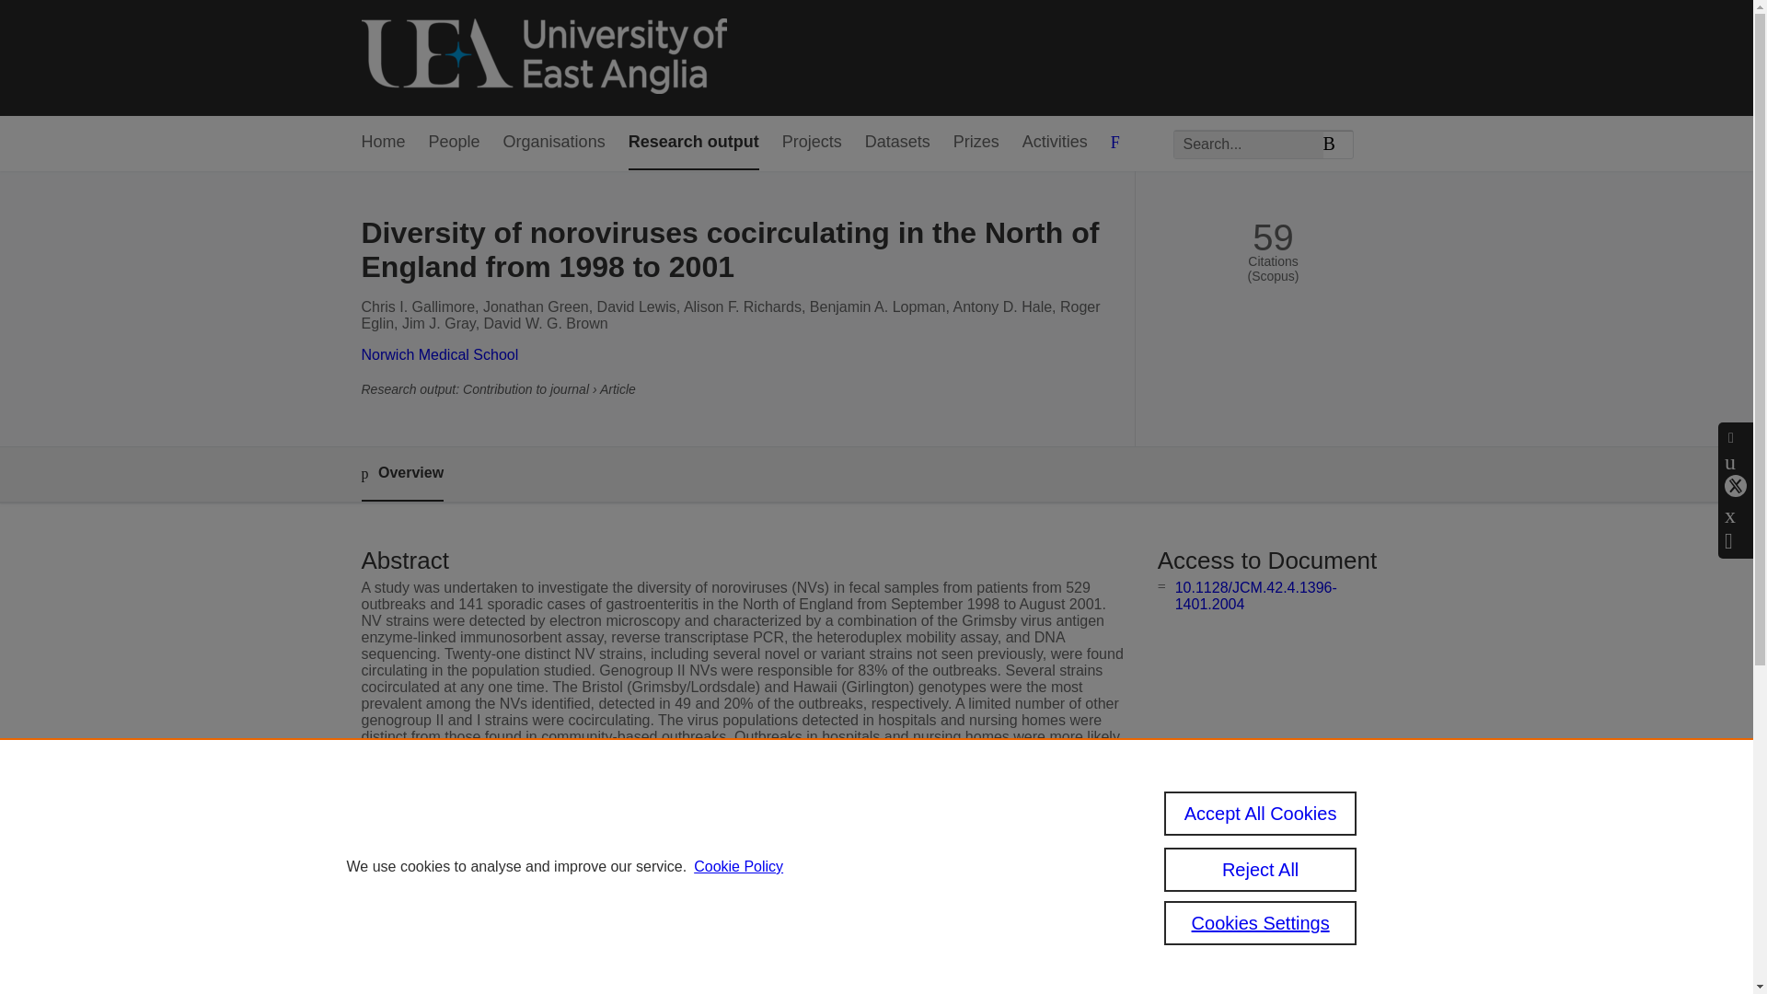 The width and height of the screenshot is (1767, 994). What do you see at coordinates (738, 867) in the screenshot?
I see `Cookie Policy` at bounding box center [738, 867].